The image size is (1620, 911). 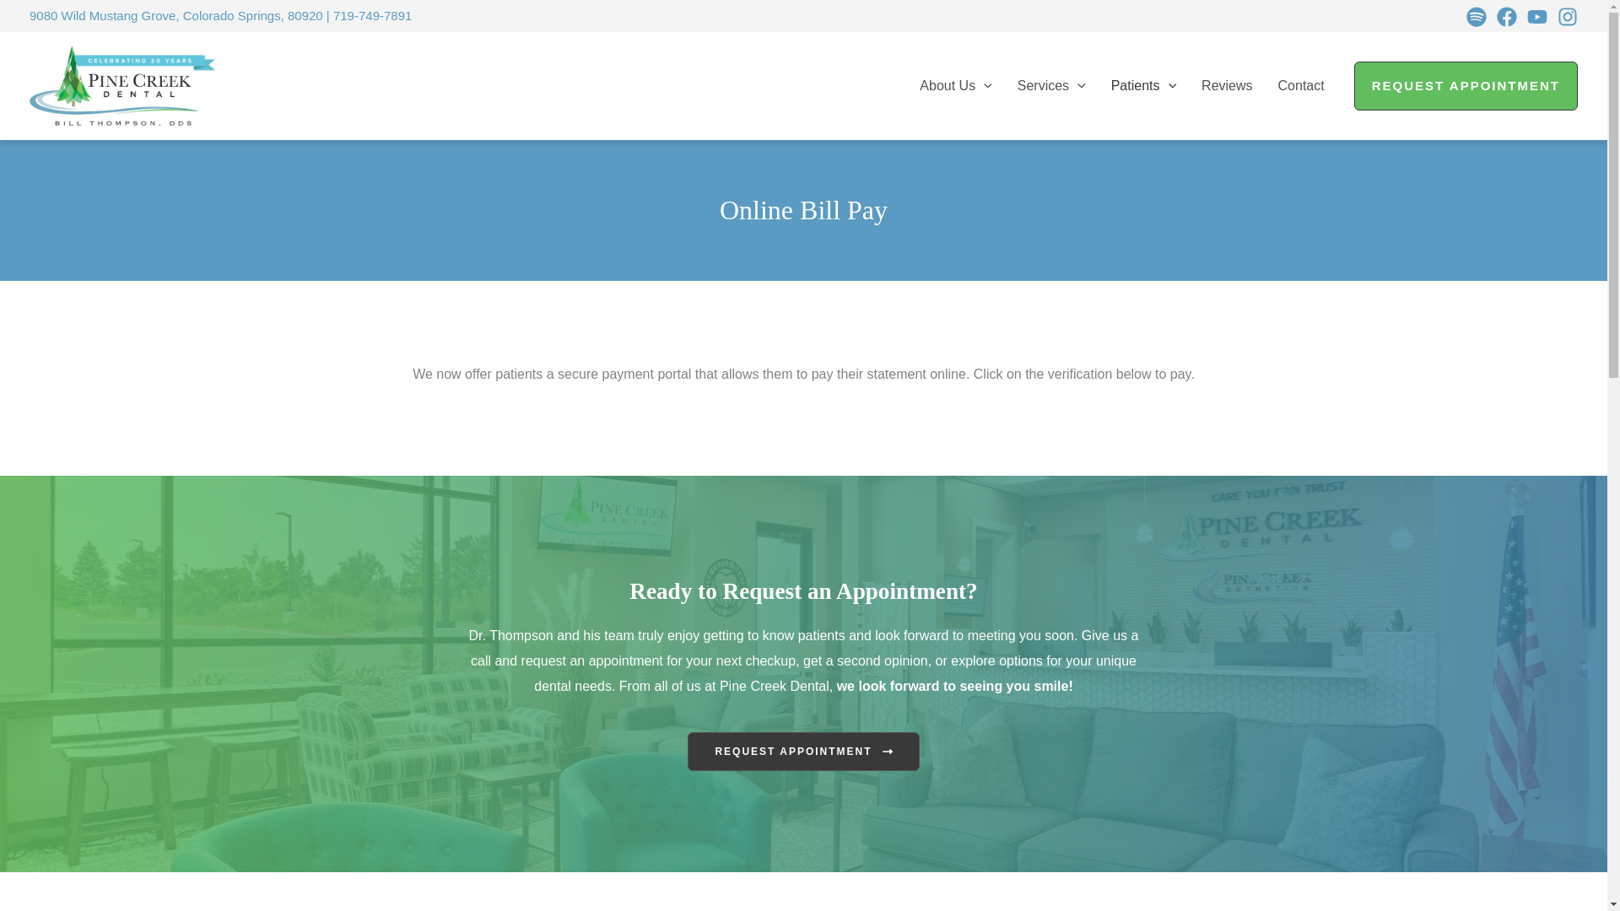 I want to click on 719-749-7891, so click(x=372, y=15).